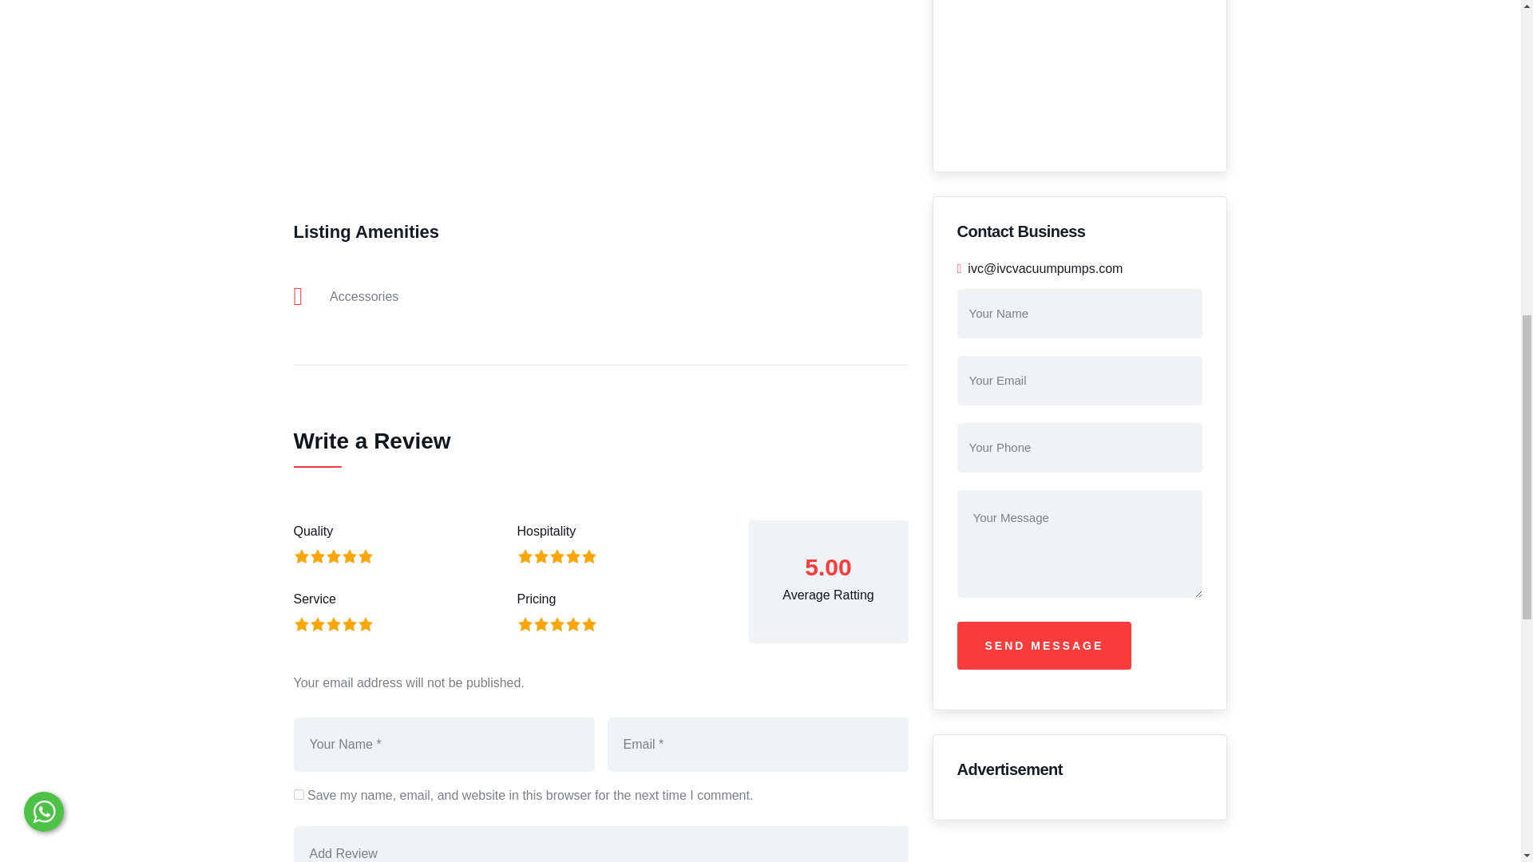 The width and height of the screenshot is (1533, 862). Describe the element at coordinates (299, 795) in the screenshot. I see `yes` at that location.